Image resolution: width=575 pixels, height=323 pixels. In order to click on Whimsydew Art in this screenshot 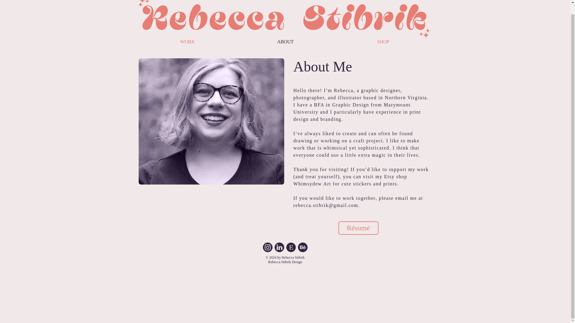, I will do `click(312, 184)`.